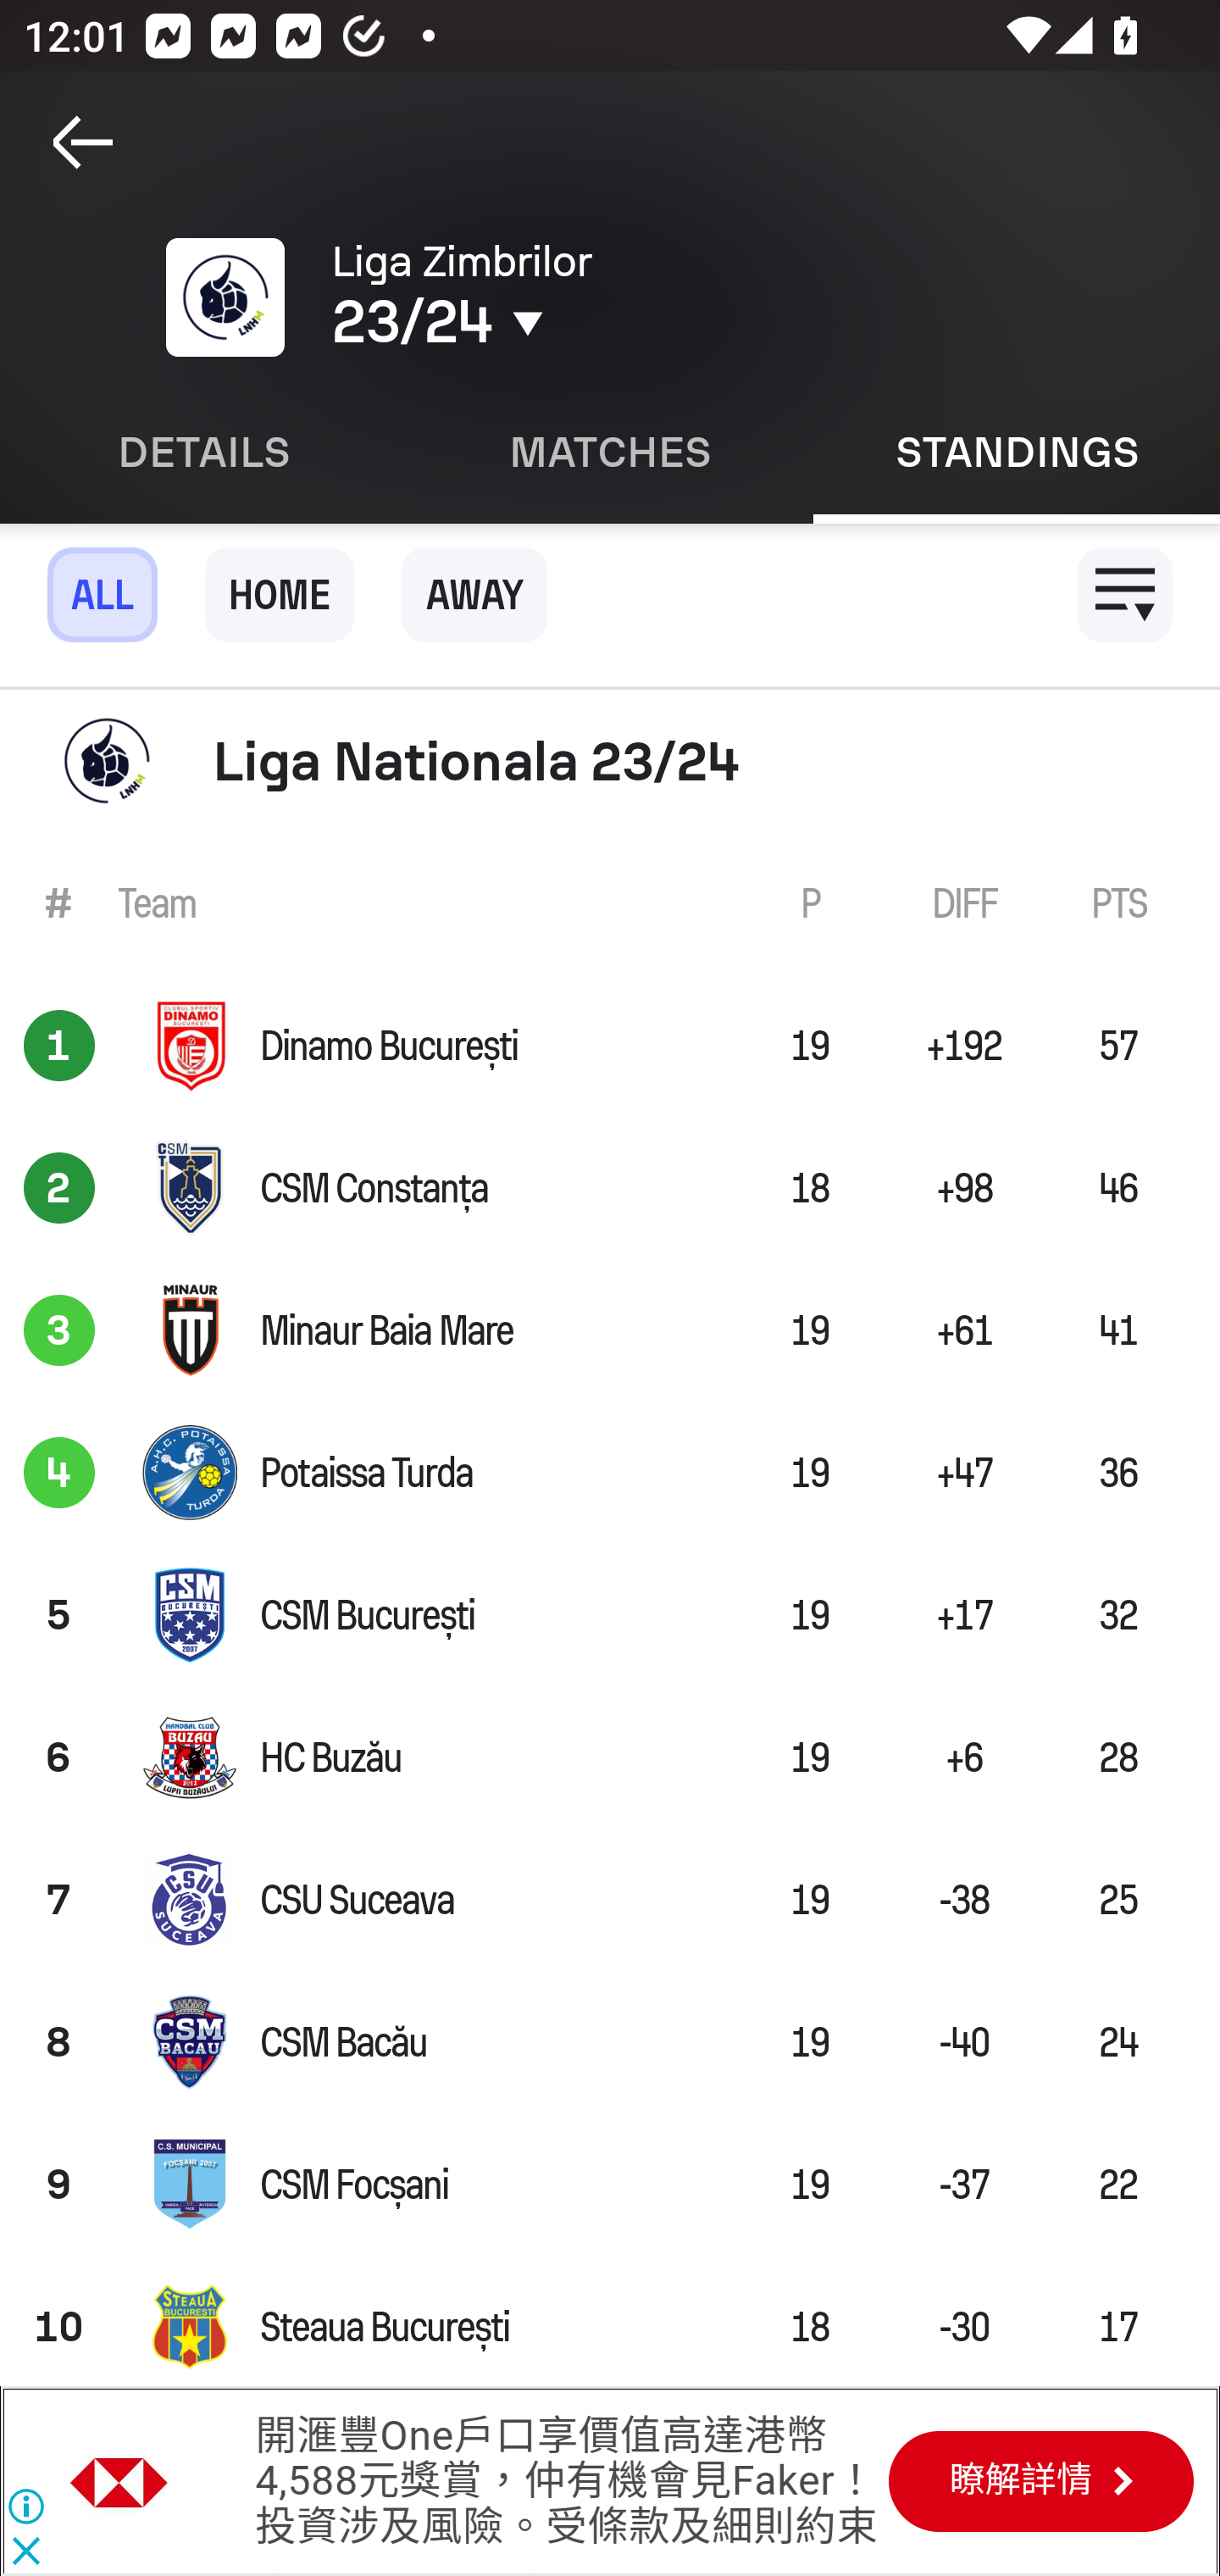  I want to click on 9 CSM Focșani 19 -37 22, so click(610, 2185).